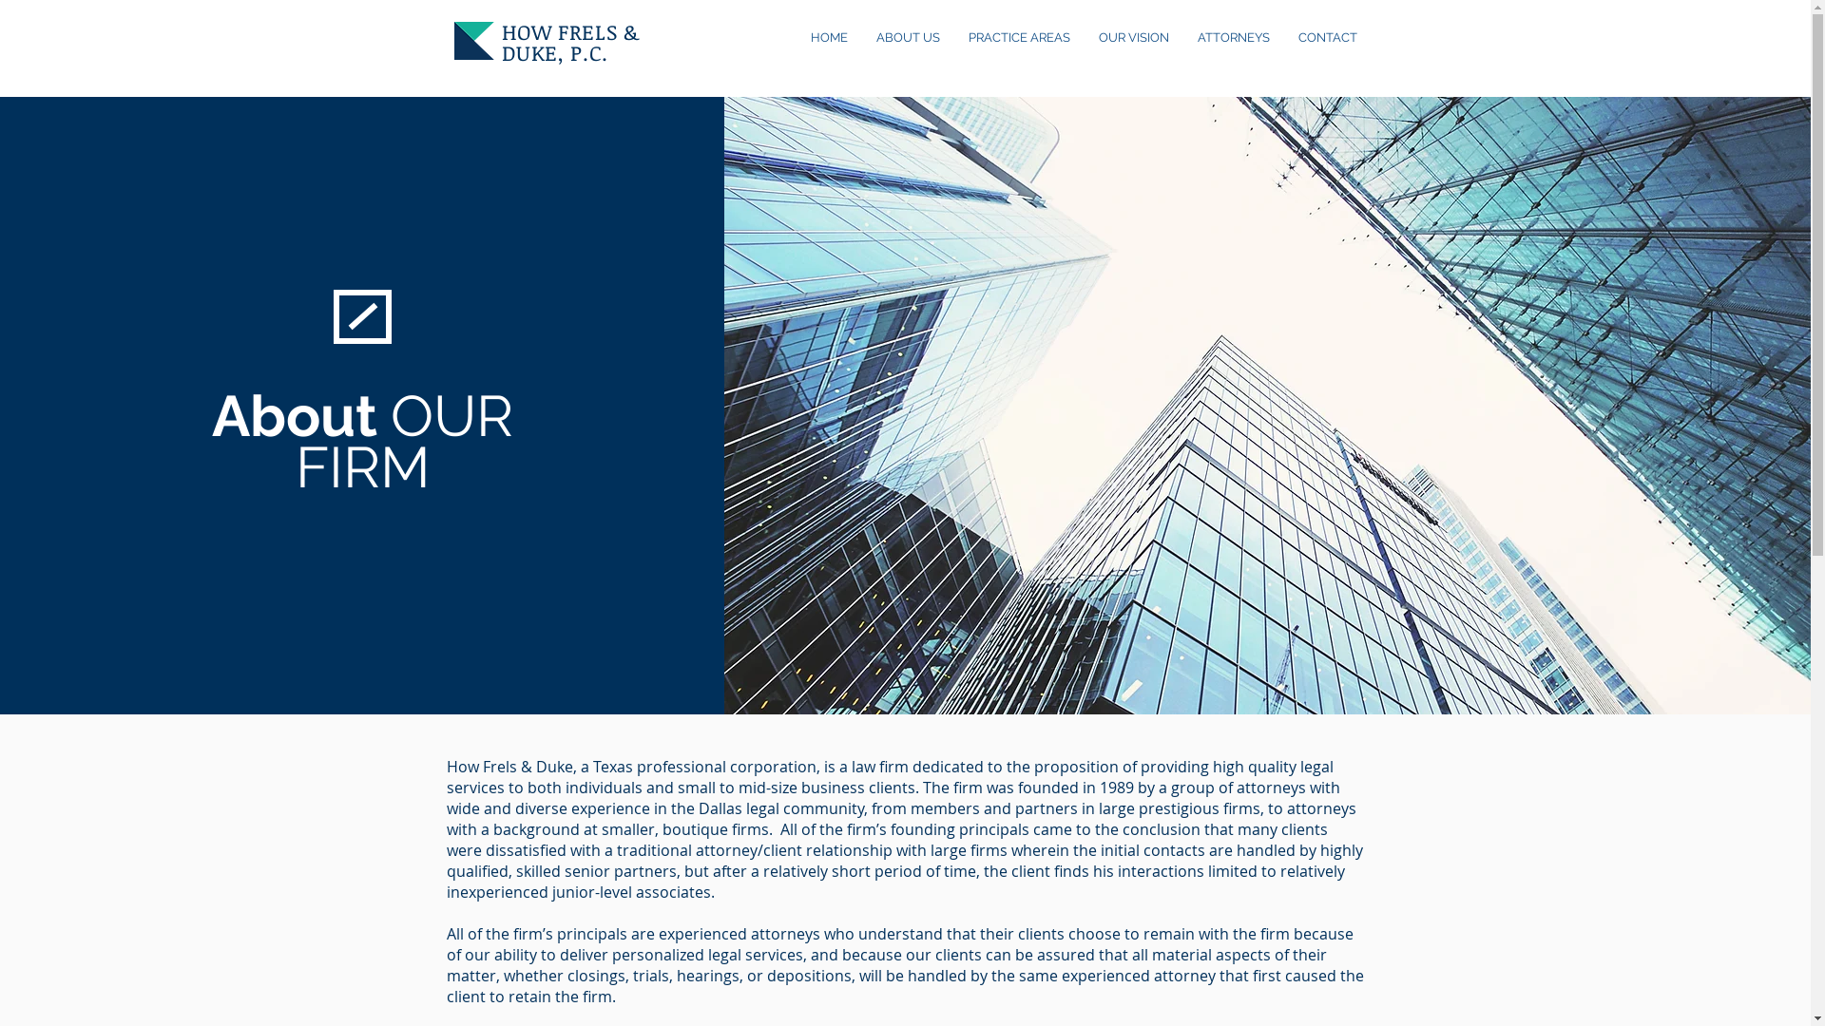 This screenshot has height=1026, width=1825. What do you see at coordinates (907, 38) in the screenshot?
I see `ABOUT US` at bounding box center [907, 38].